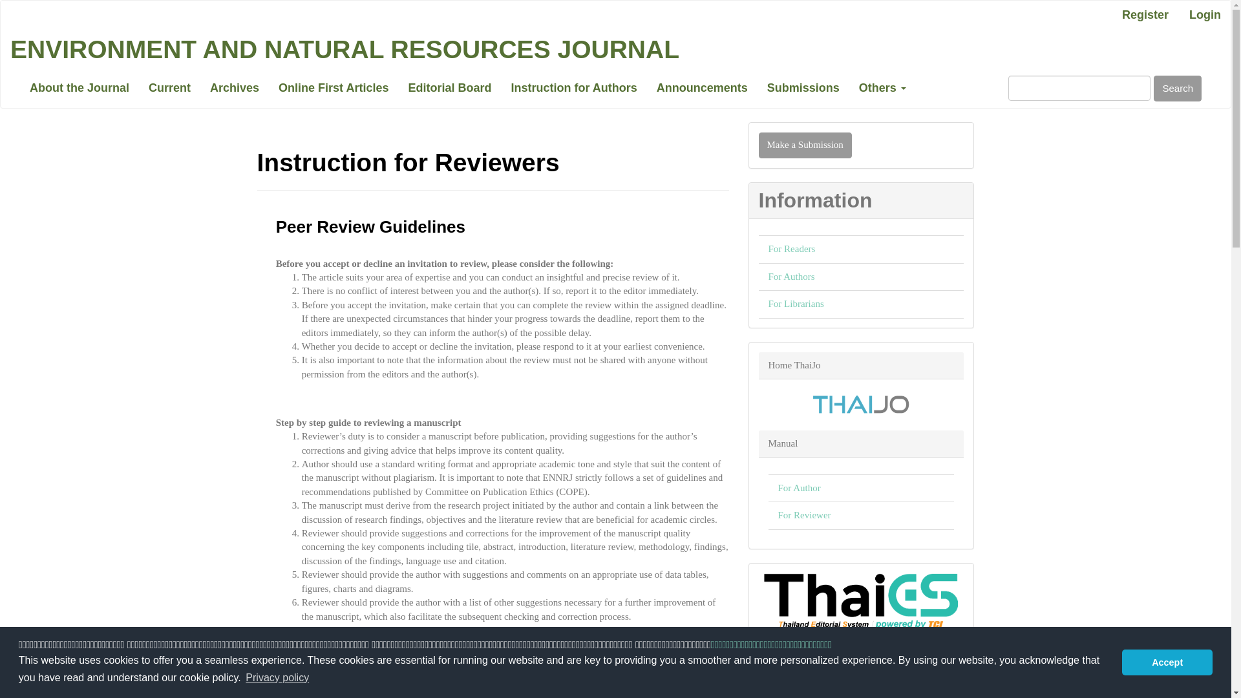 The width and height of the screenshot is (1241, 698). What do you see at coordinates (334, 88) in the screenshot?
I see `Online First Articles` at bounding box center [334, 88].